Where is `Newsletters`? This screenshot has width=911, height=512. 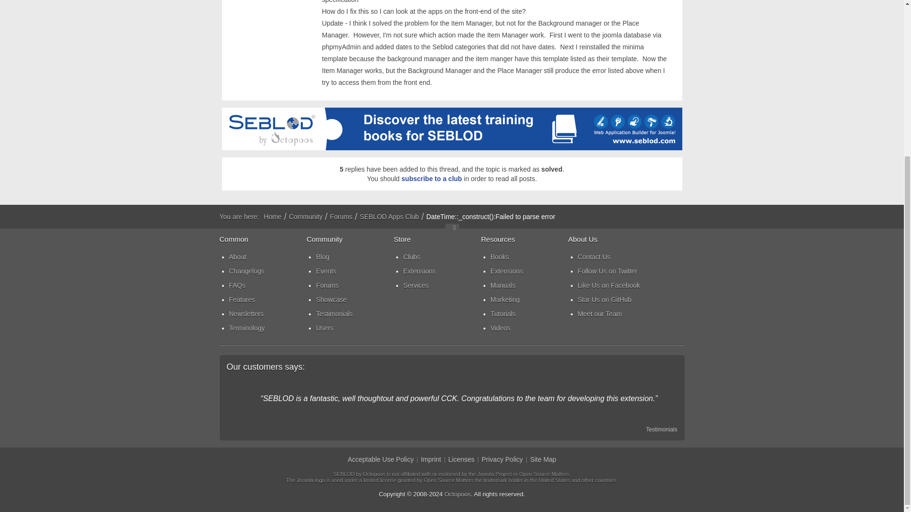
Newsletters is located at coordinates (267, 314).